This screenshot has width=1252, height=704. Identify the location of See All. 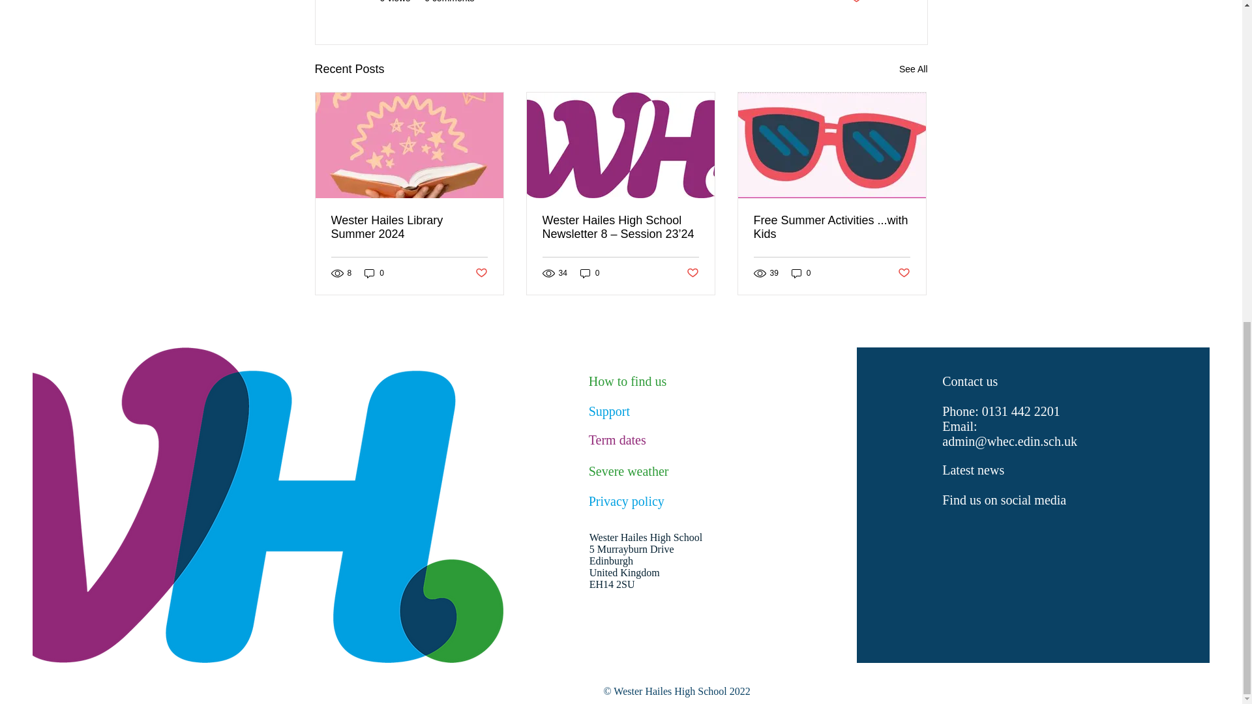
(913, 69).